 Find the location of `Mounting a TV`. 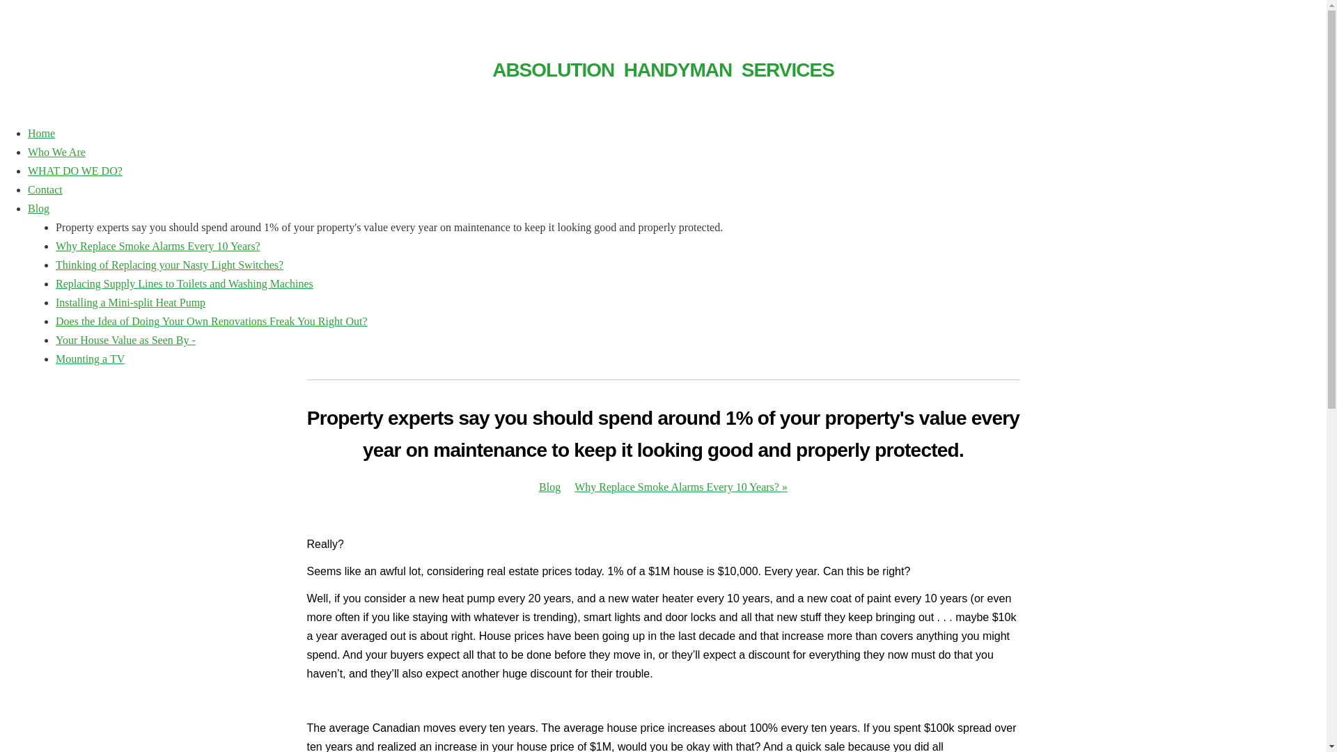

Mounting a TV is located at coordinates (91, 359).